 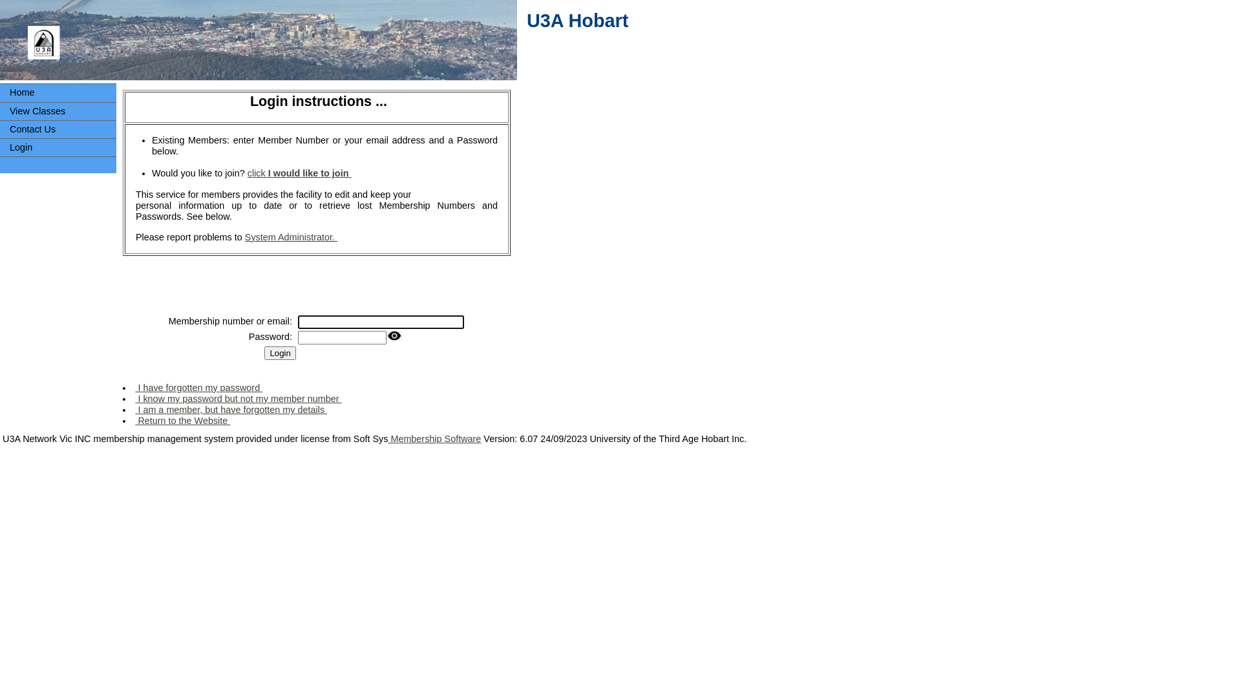 I want to click on Membership Software, so click(x=434, y=439).